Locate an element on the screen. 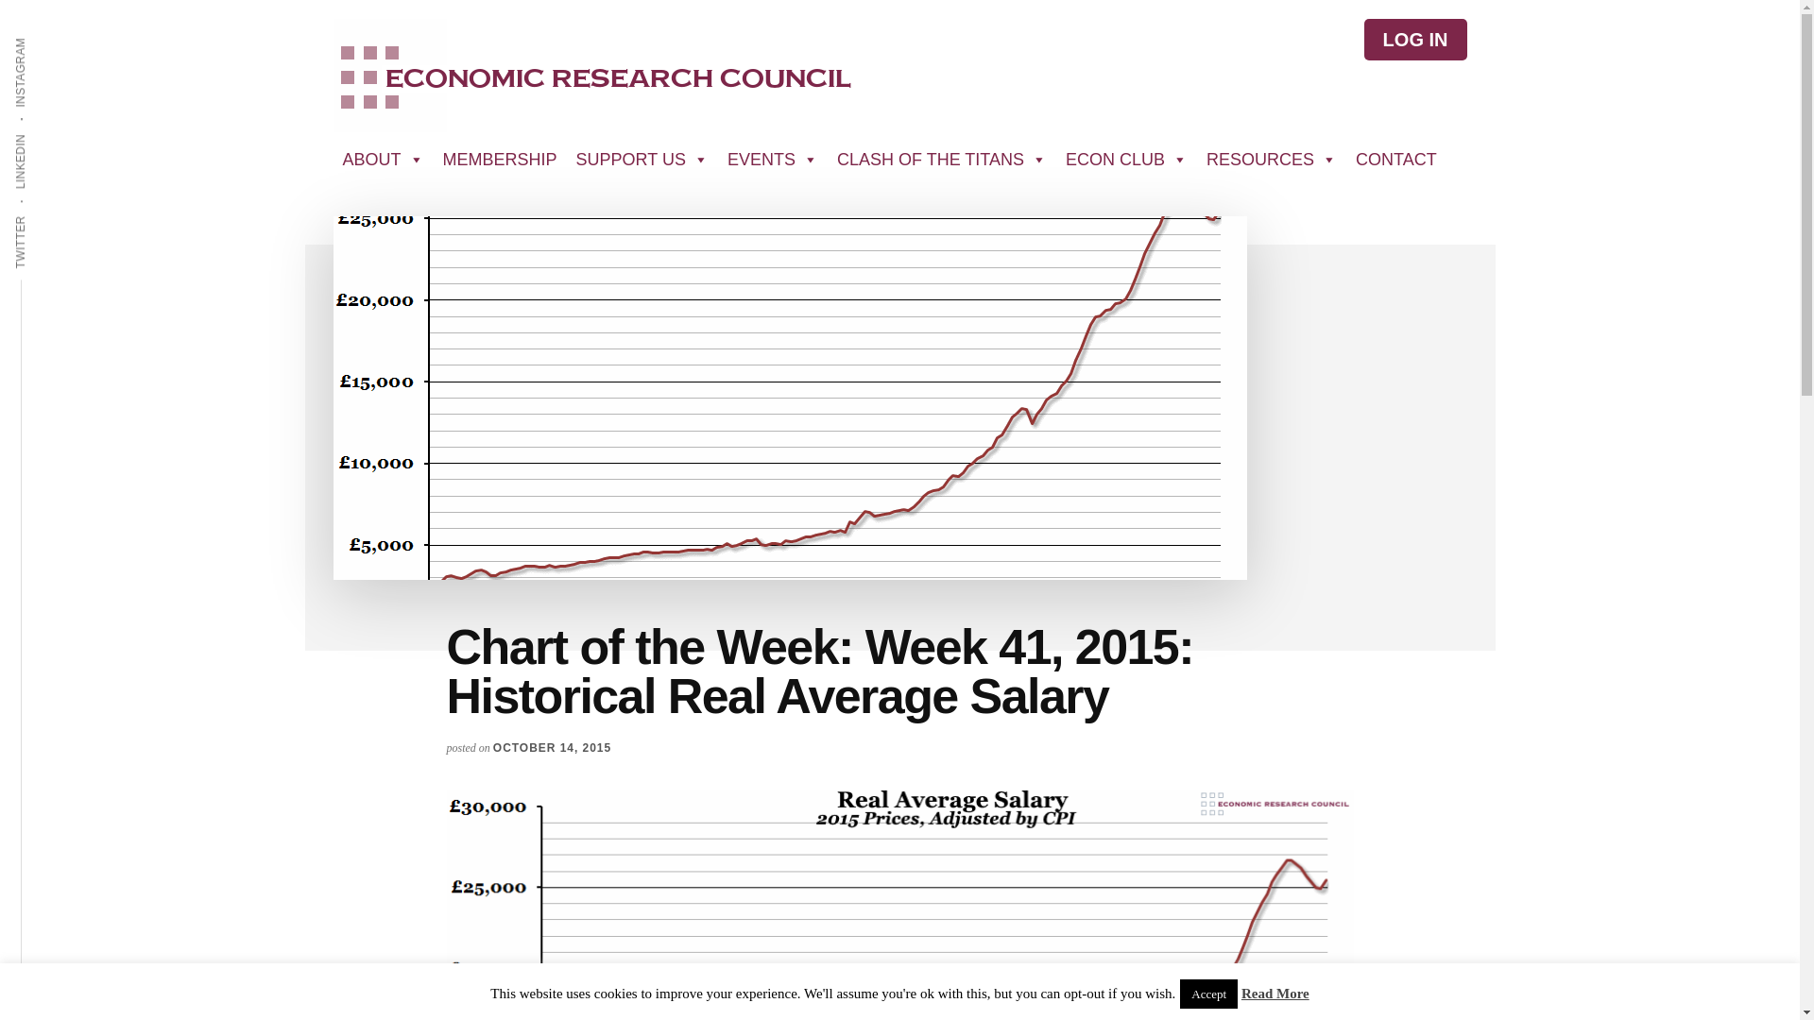  CONTACT is located at coordinates (1395, 160).